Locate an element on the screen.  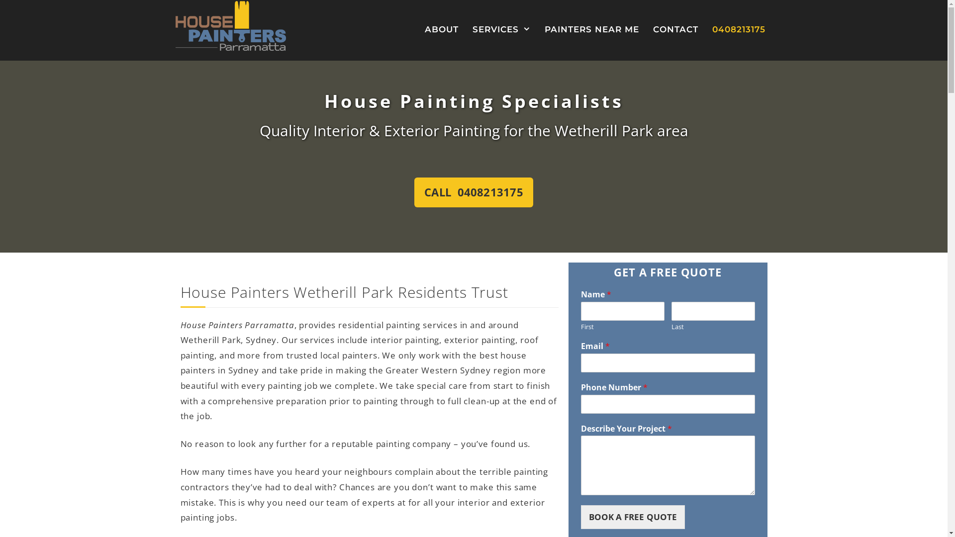
BOOK A FREE QUOTE is located at coordinates (633, 517).